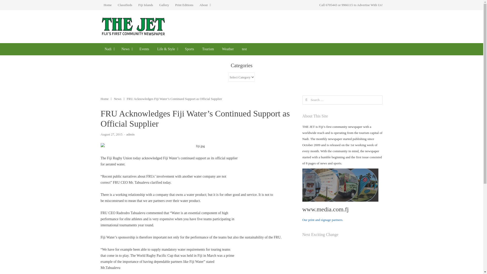 The image size is (487, 274). Describe the element at coordinates (164, 5) in the screenshot. I see `Gallery` at that location.